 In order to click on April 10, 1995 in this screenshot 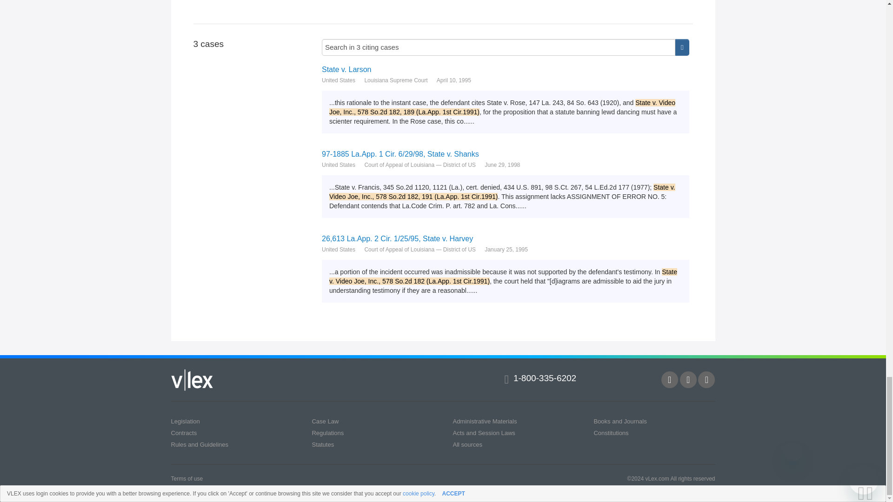, I will do `click(454, 80)`.